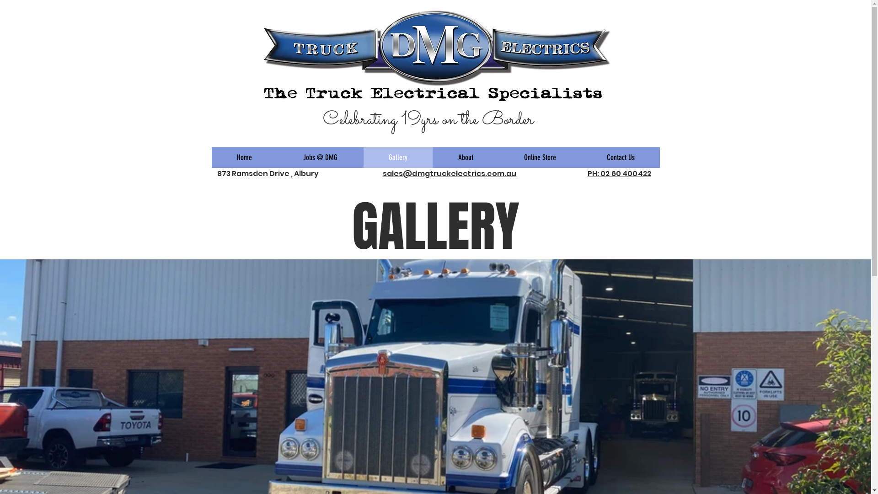 This screenshot has height=494, width=878. What do you see at coordinates (244, 157) in the screenshot?
I see `Home` at bounding box center [244, 157].